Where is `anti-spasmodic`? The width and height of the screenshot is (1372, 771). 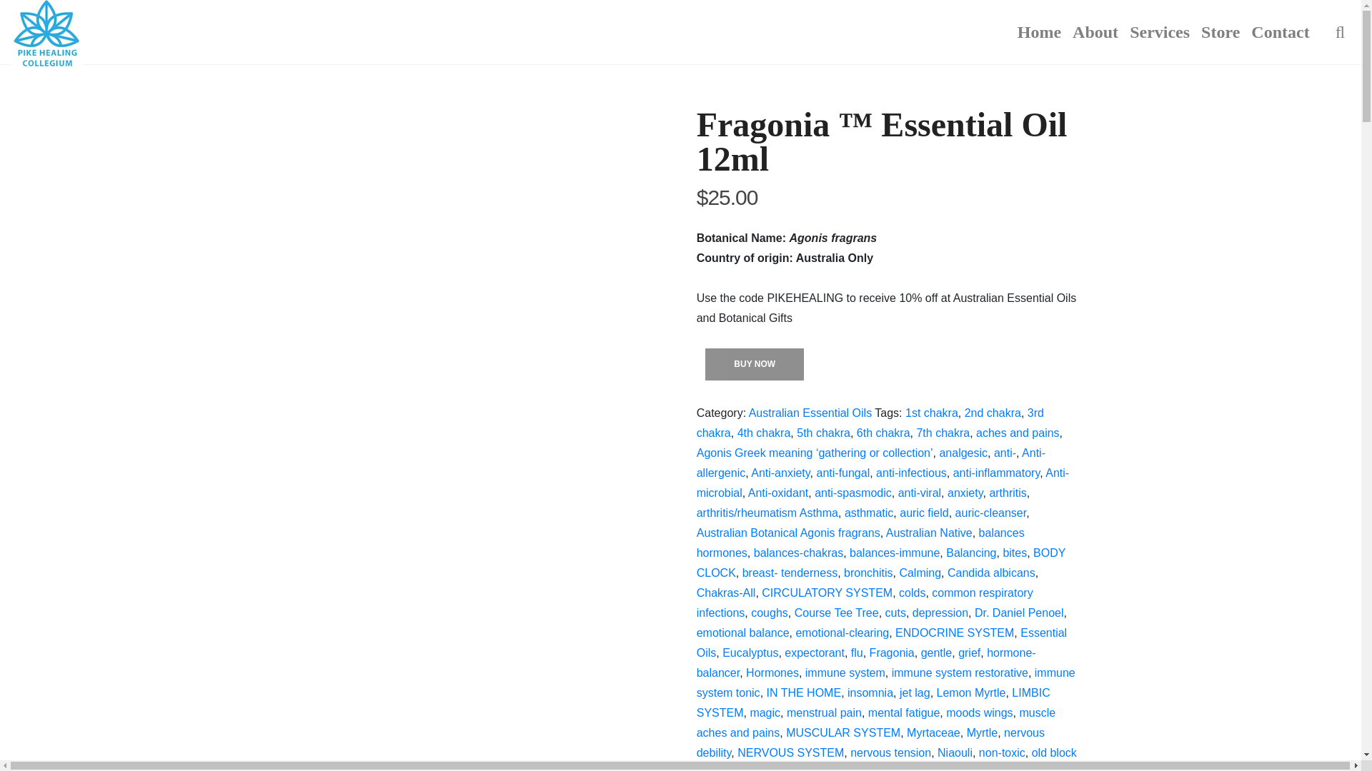 anti-spasmodic is located at coordinates (853, 493).